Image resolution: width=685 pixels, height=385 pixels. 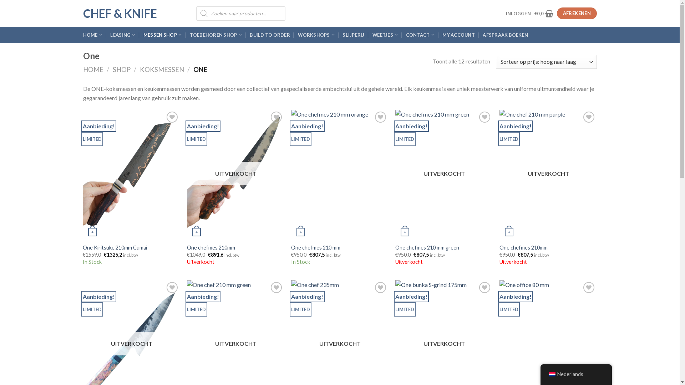 What do you see at coordinates (123, 35) in the screenshot?
I see `LEASING` at bounding box center [123, 35].